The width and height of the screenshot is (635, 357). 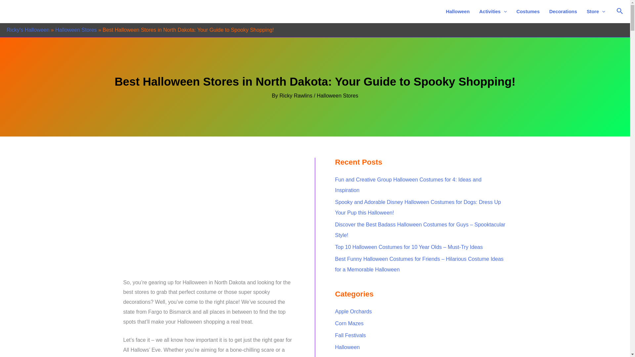 What do you see at coordinates (528, 12) in the screenshot?
I see `Costumes` at bounding box center [528, 12].